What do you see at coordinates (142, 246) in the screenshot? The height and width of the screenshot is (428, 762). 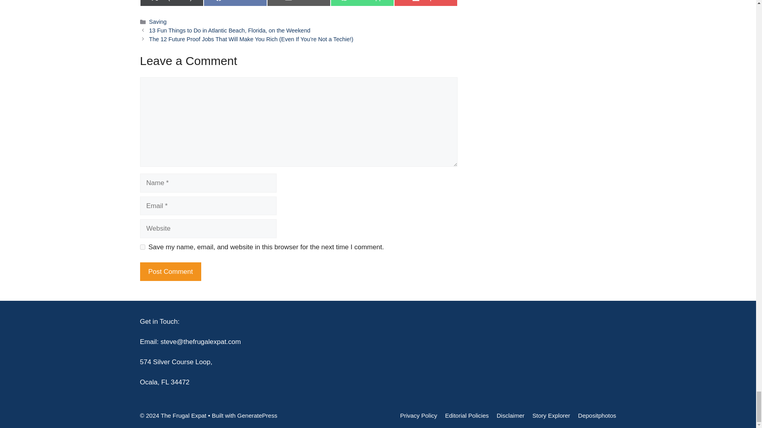 I see `yes` at bounding box center [142, 246].